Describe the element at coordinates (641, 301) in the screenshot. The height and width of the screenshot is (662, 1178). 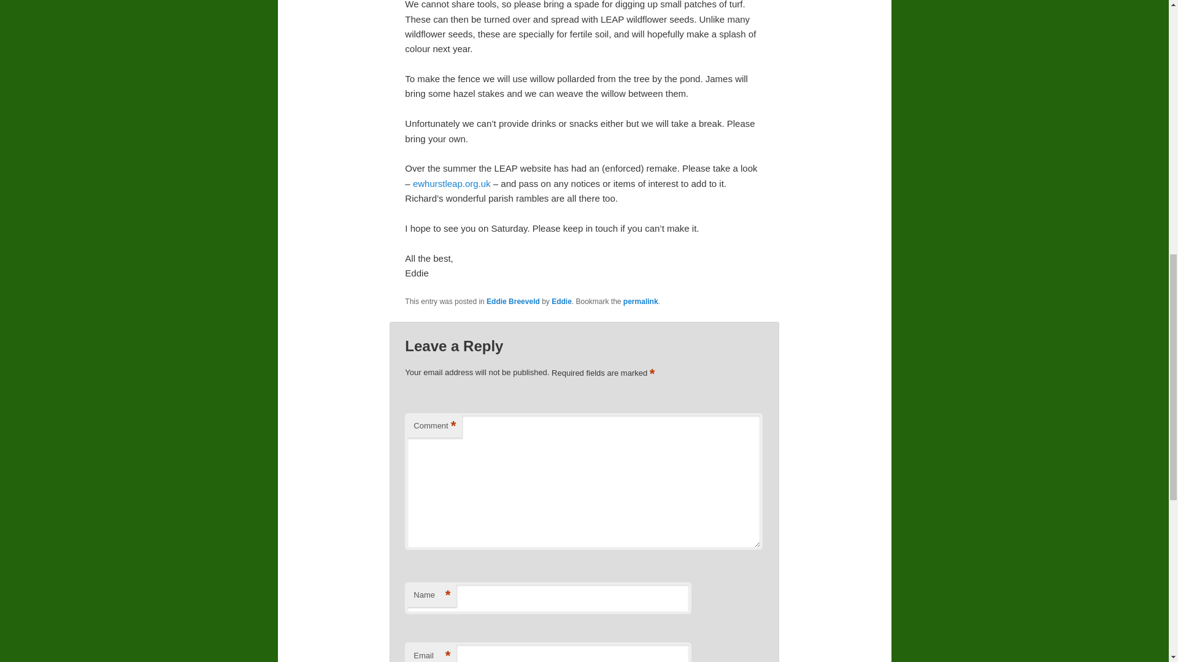
I see `permalink` at that location.